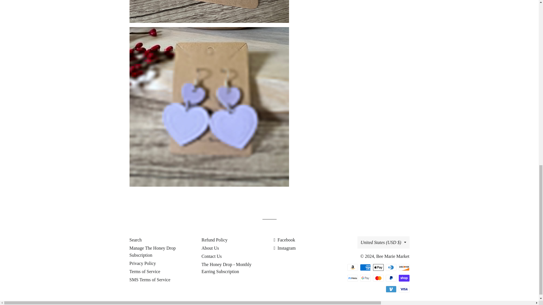 The width and height of the screenshot is (543, 305). Describe the element at coordinates (391, 278) in the screenshot. I see `PayPal` at that location.